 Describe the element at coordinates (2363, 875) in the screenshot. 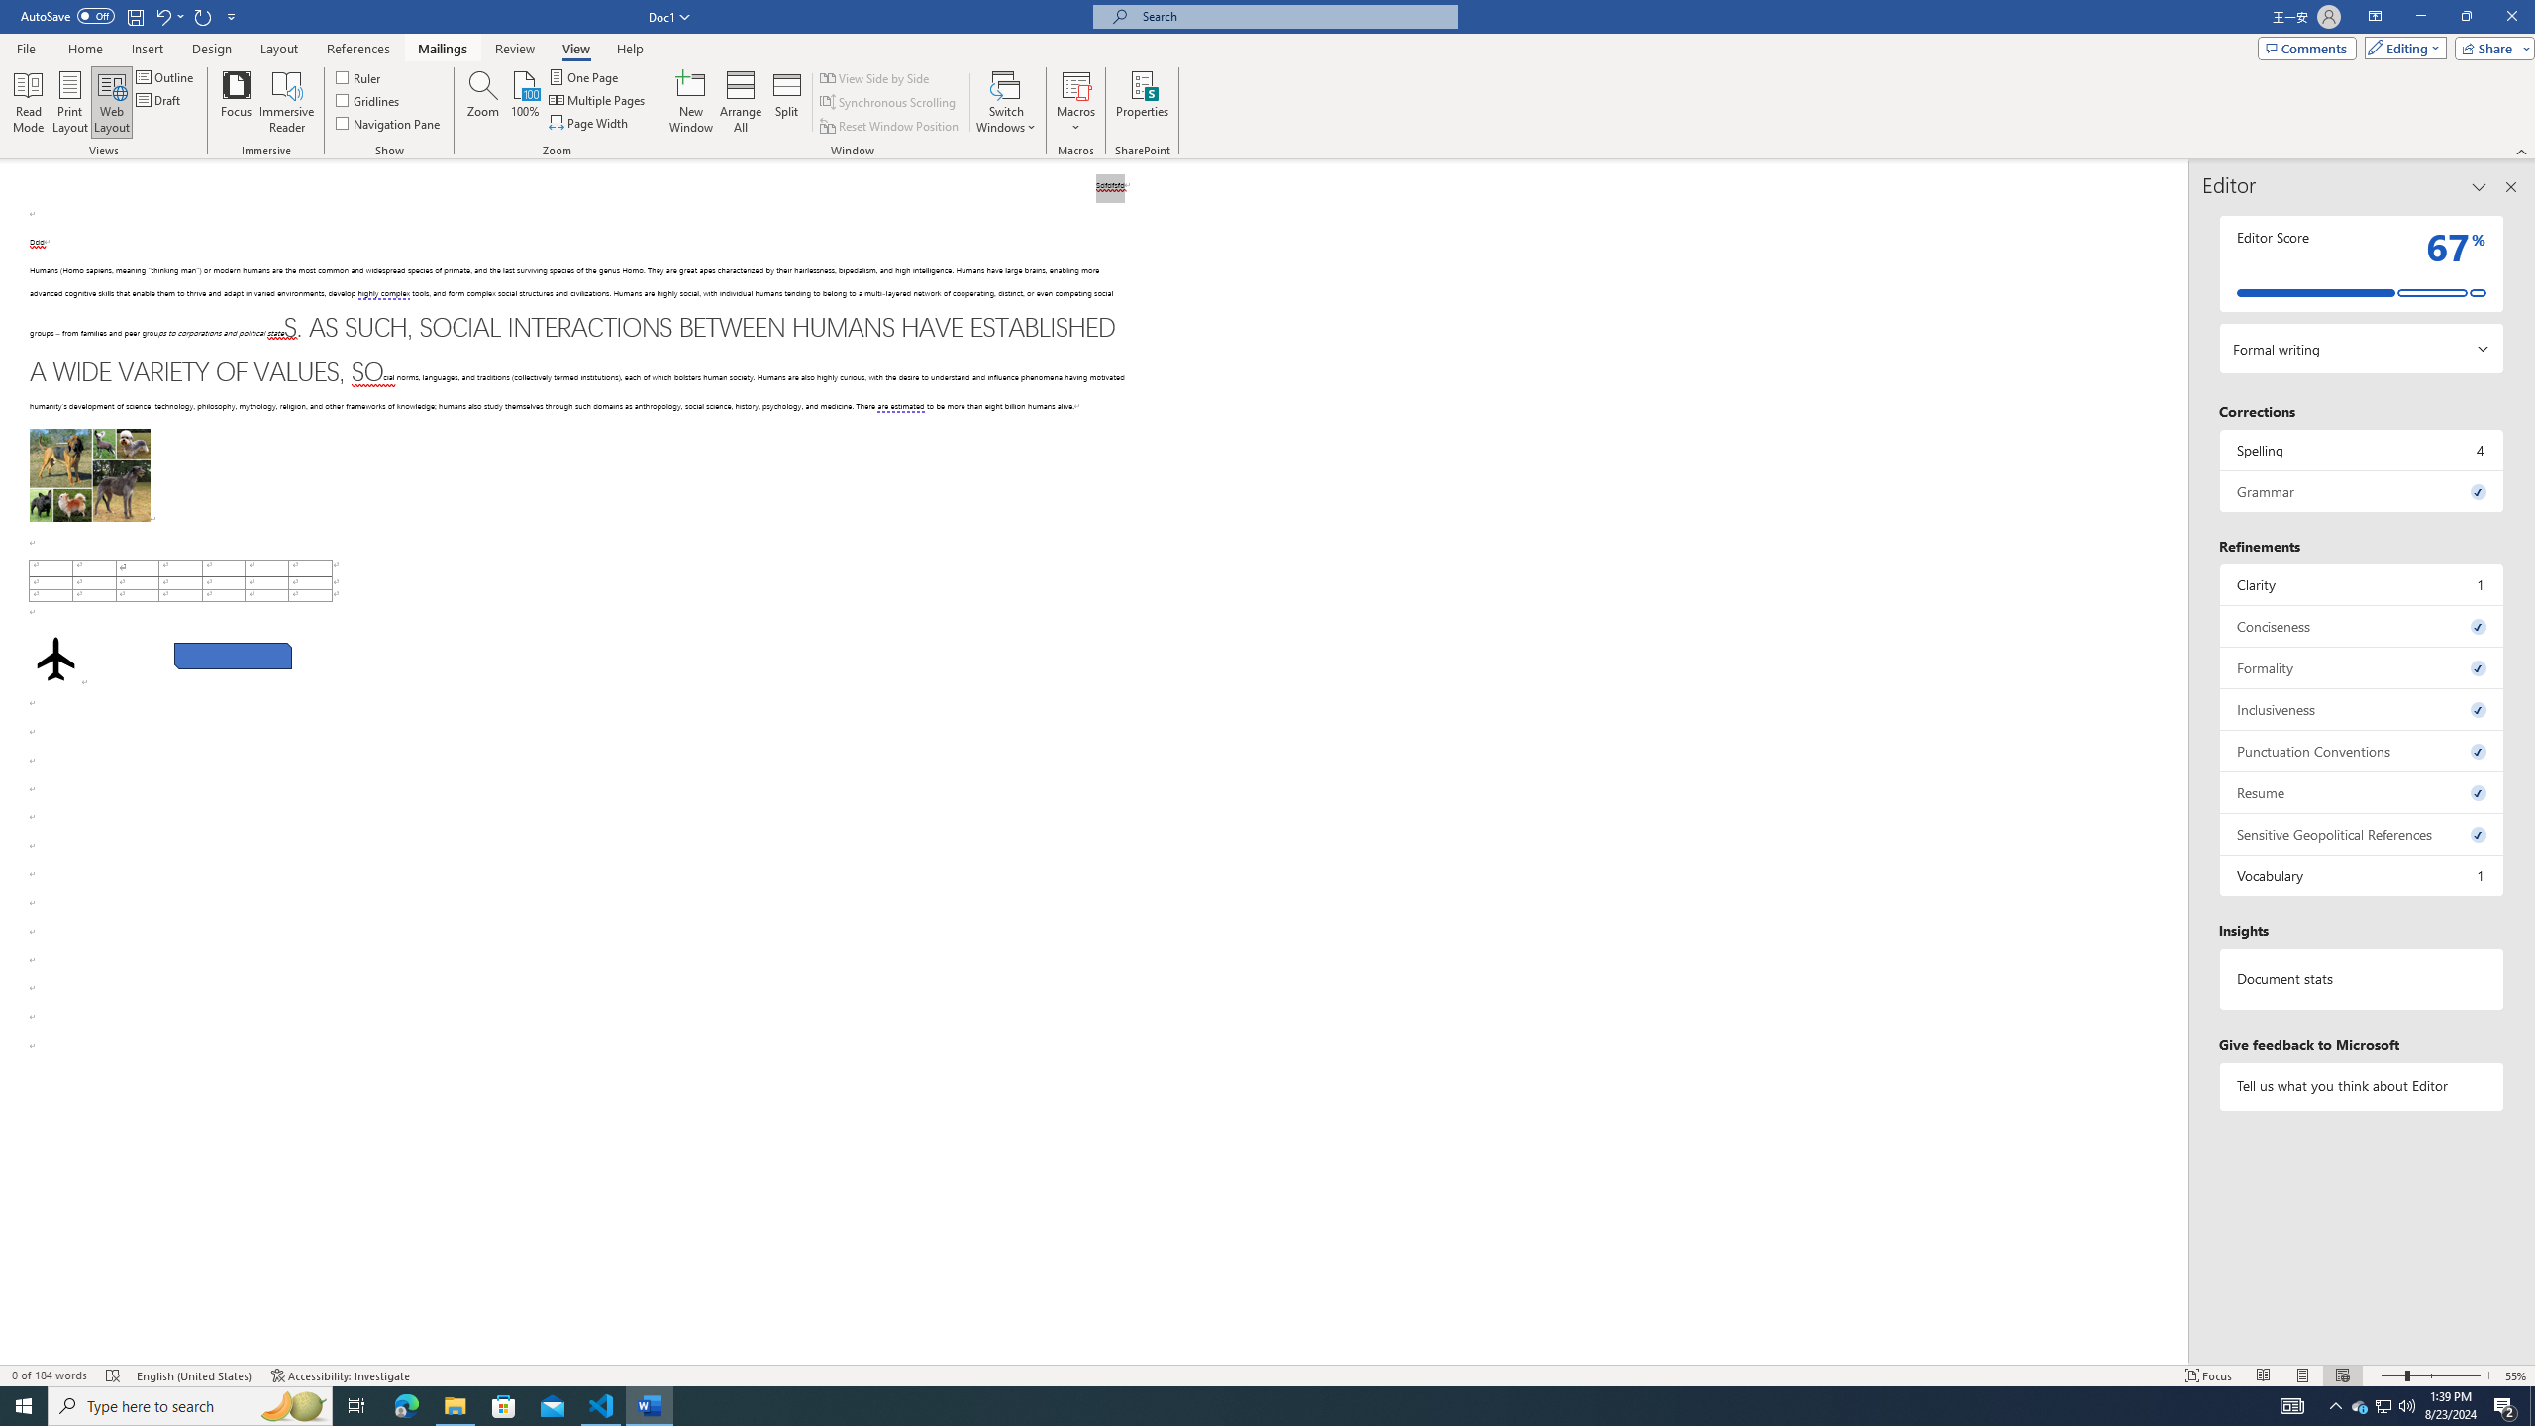

I see `Vocabulary, 1 issue. Press space or enter to review items.` at that location.